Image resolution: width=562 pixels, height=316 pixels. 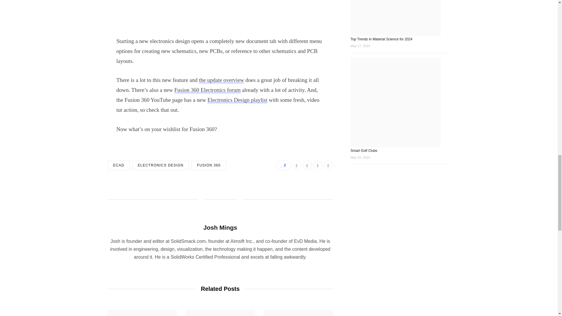 What do you see at coordinates (209, 165) in the screenshot?
I see `FUSION 360` at bounding box center [209, 165].